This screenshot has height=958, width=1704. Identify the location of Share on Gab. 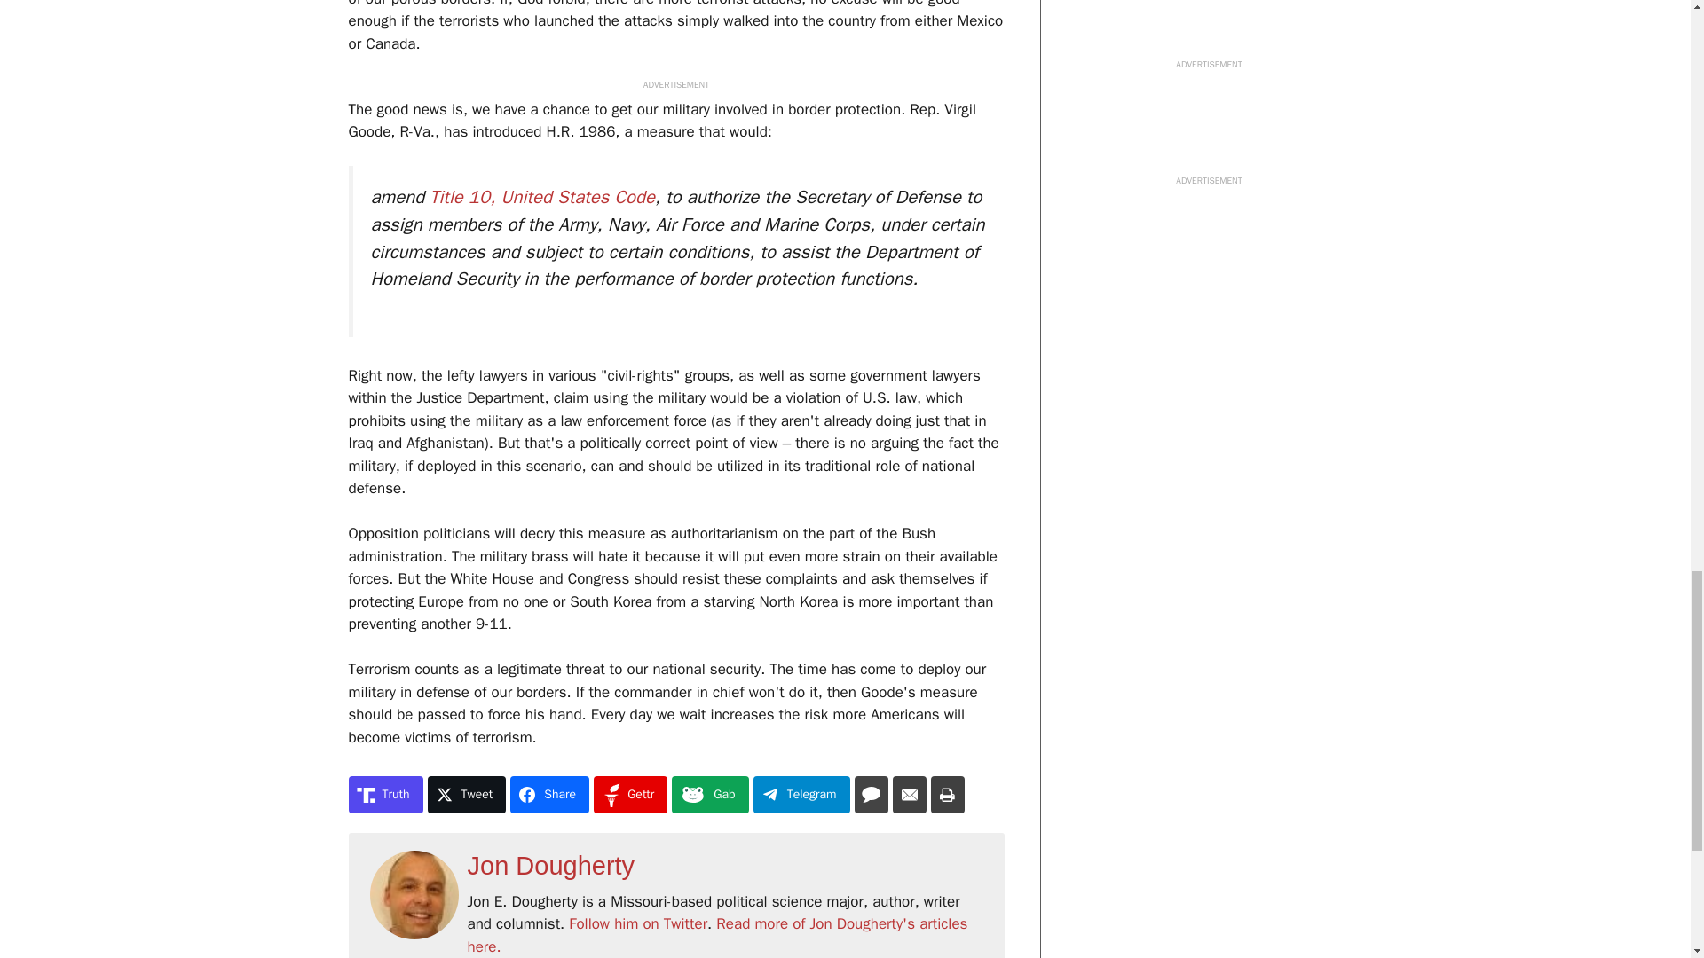
(709, 794).